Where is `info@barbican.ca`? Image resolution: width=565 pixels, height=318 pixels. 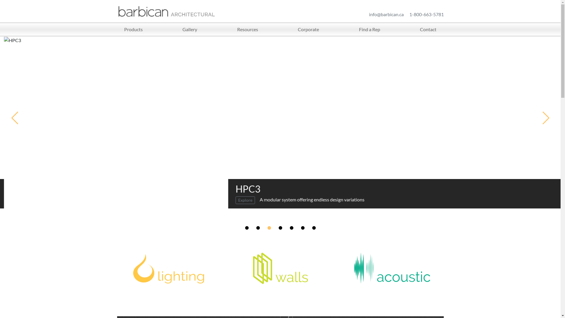
info@barbican.ca is located at coordinates (386, 14).